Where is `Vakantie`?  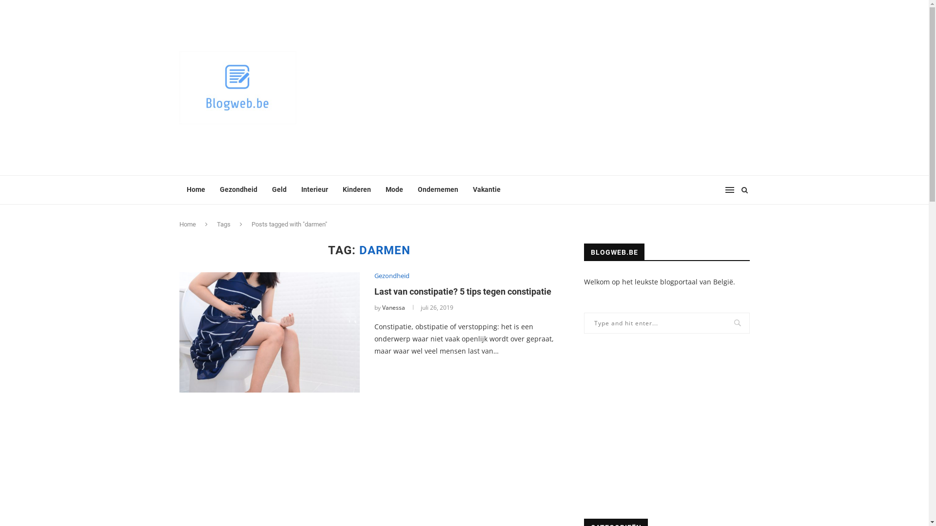
Vakantie is located at coordinates (487, 190).